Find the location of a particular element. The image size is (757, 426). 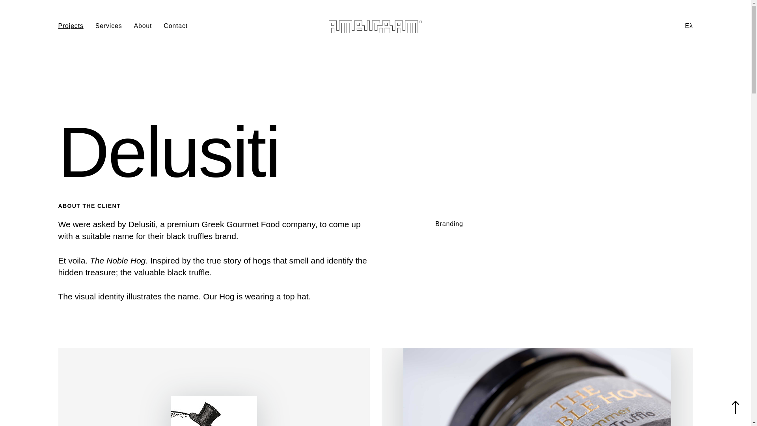

Contact is located at coordinates (175, 25).